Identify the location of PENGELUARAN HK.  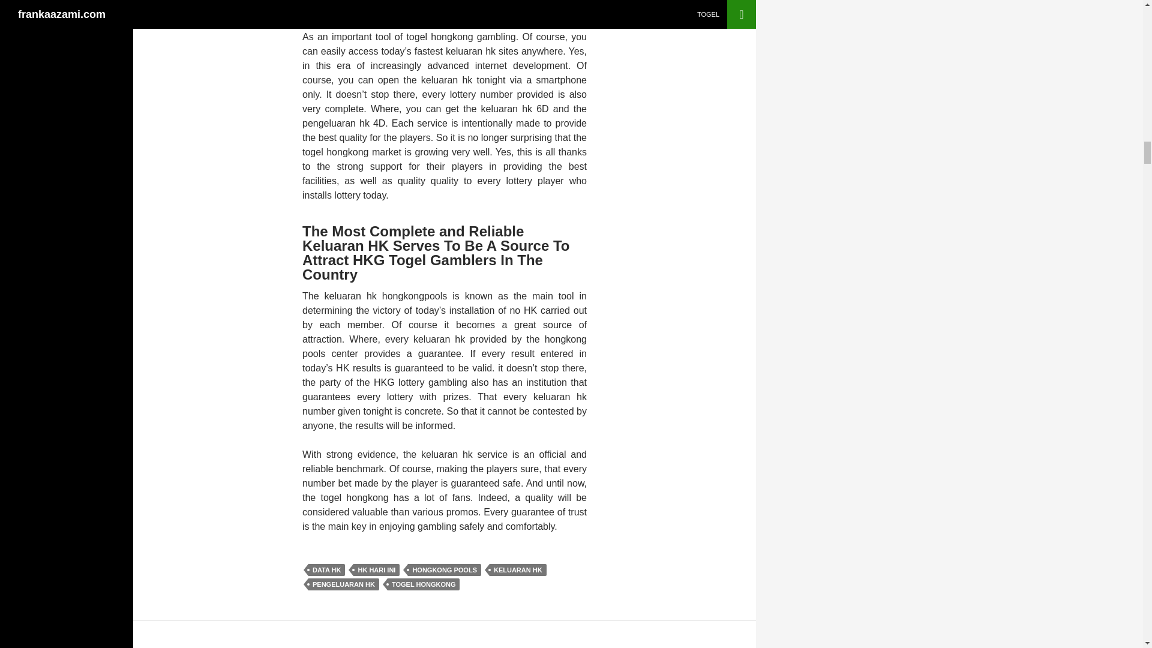
(343, 584).